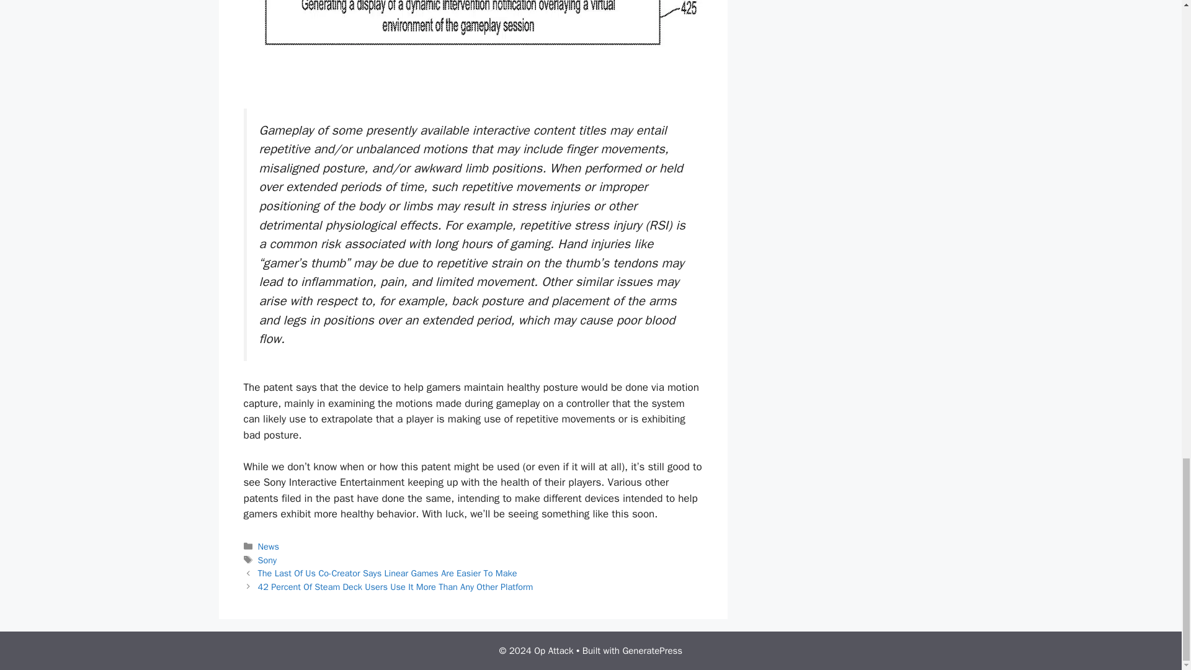 The height and width of the screenshot is (670, 1191). Describe the element at coordinates (268, 560) in the screenshot. I see `Sony` at that location.